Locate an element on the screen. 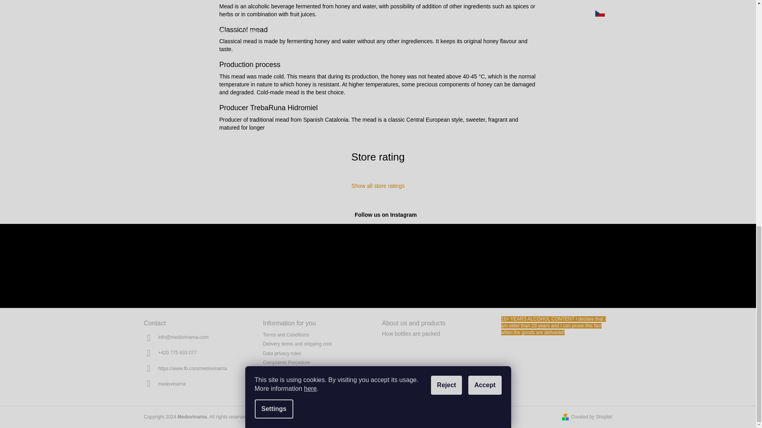  Phone is located at coordinates (177, 353).